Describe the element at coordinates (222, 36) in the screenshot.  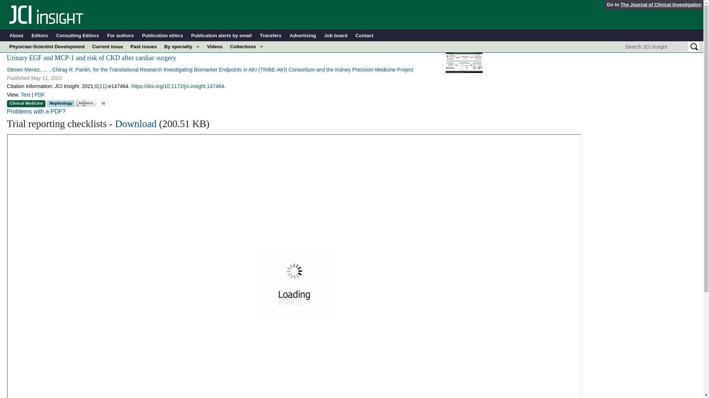
I see `Publication alerts by email` at that location.